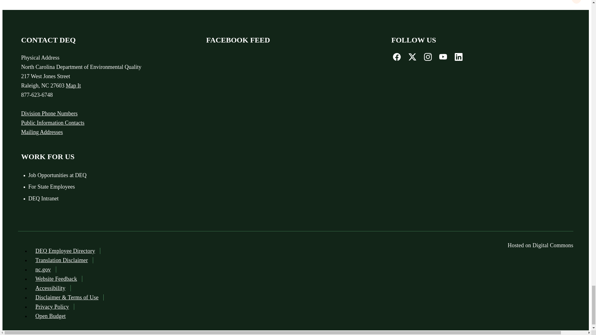 The image size is (596, 335). I want to click on Accessibility of State of North Carolina Websites, so click(50, 288).